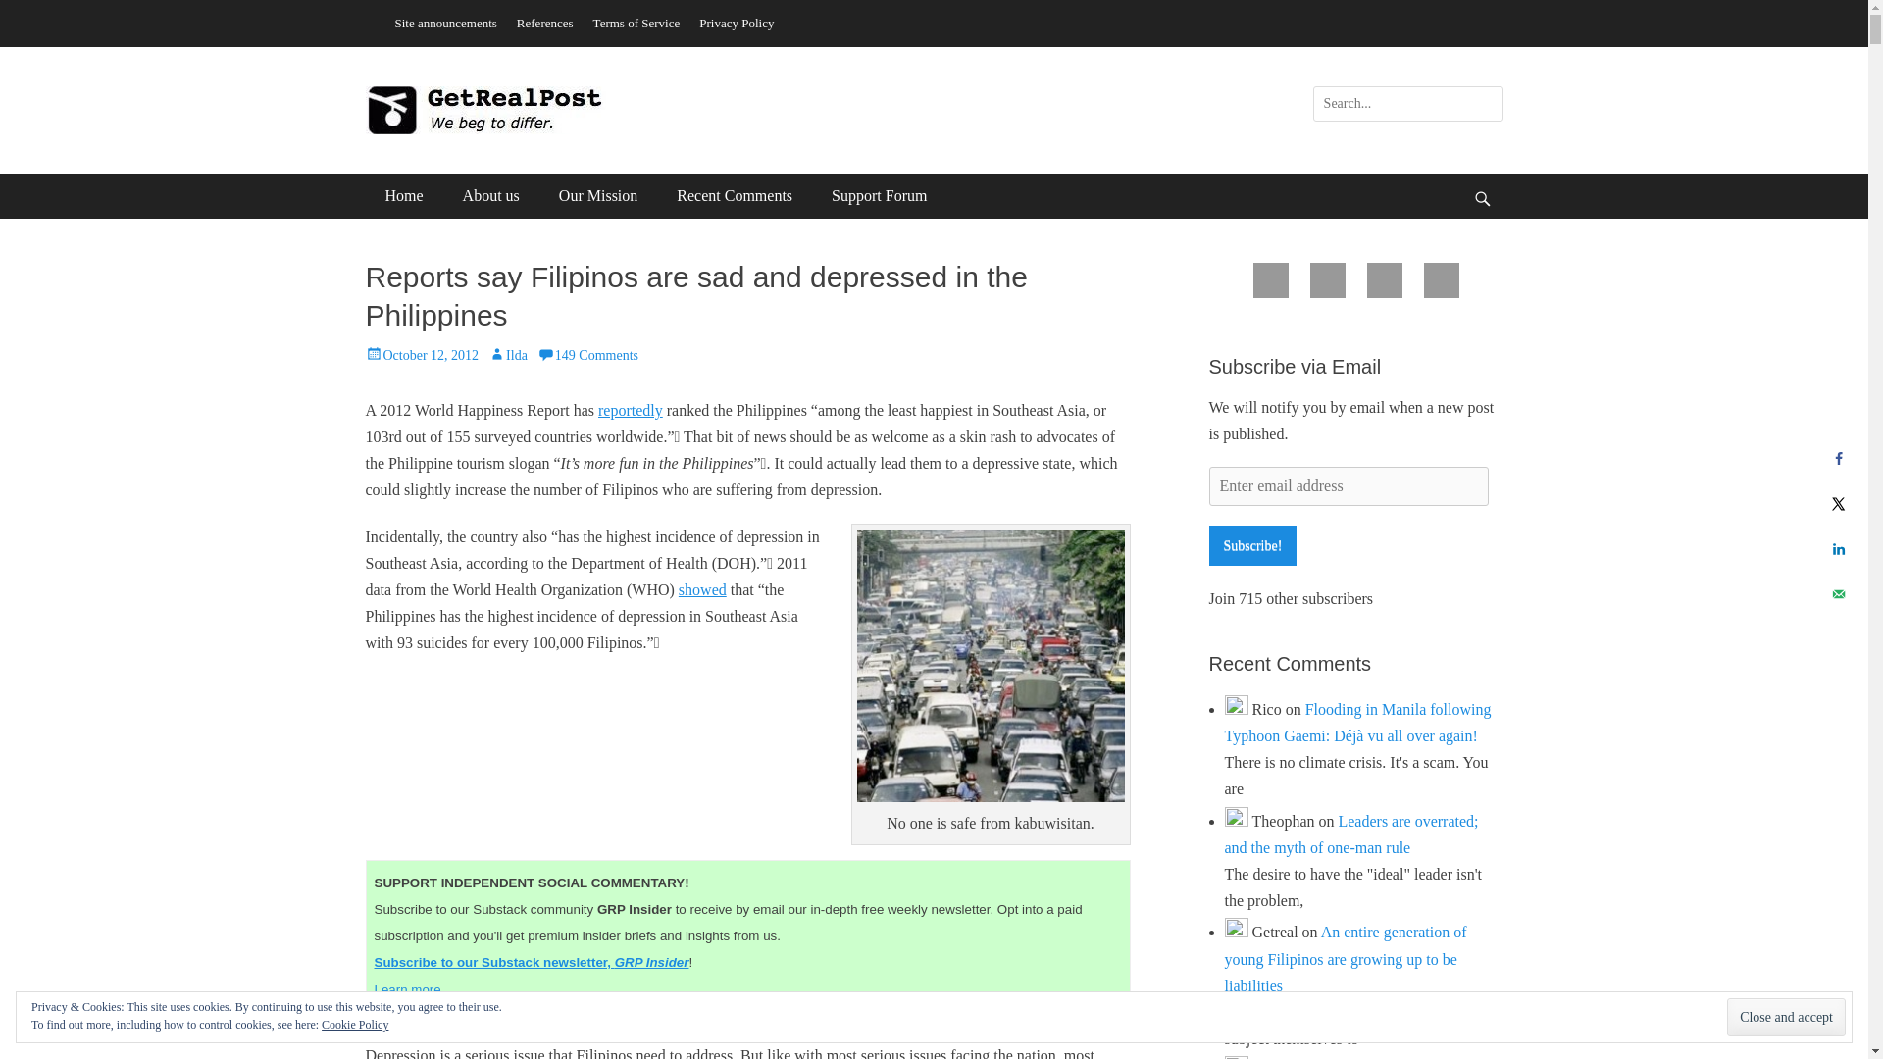  Describe the element at coordinates (545, 23) in the screenshot. I see `References` at that location.